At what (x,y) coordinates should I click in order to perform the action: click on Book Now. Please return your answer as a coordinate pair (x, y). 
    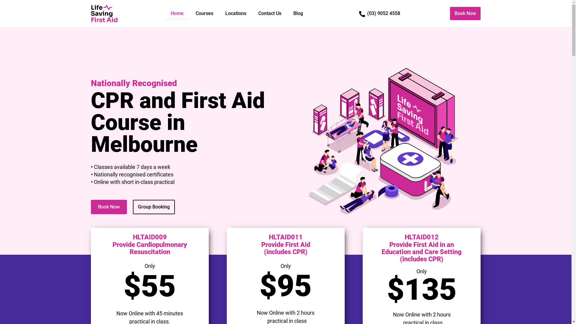
    Looking at the image, I should click on (109, 207).